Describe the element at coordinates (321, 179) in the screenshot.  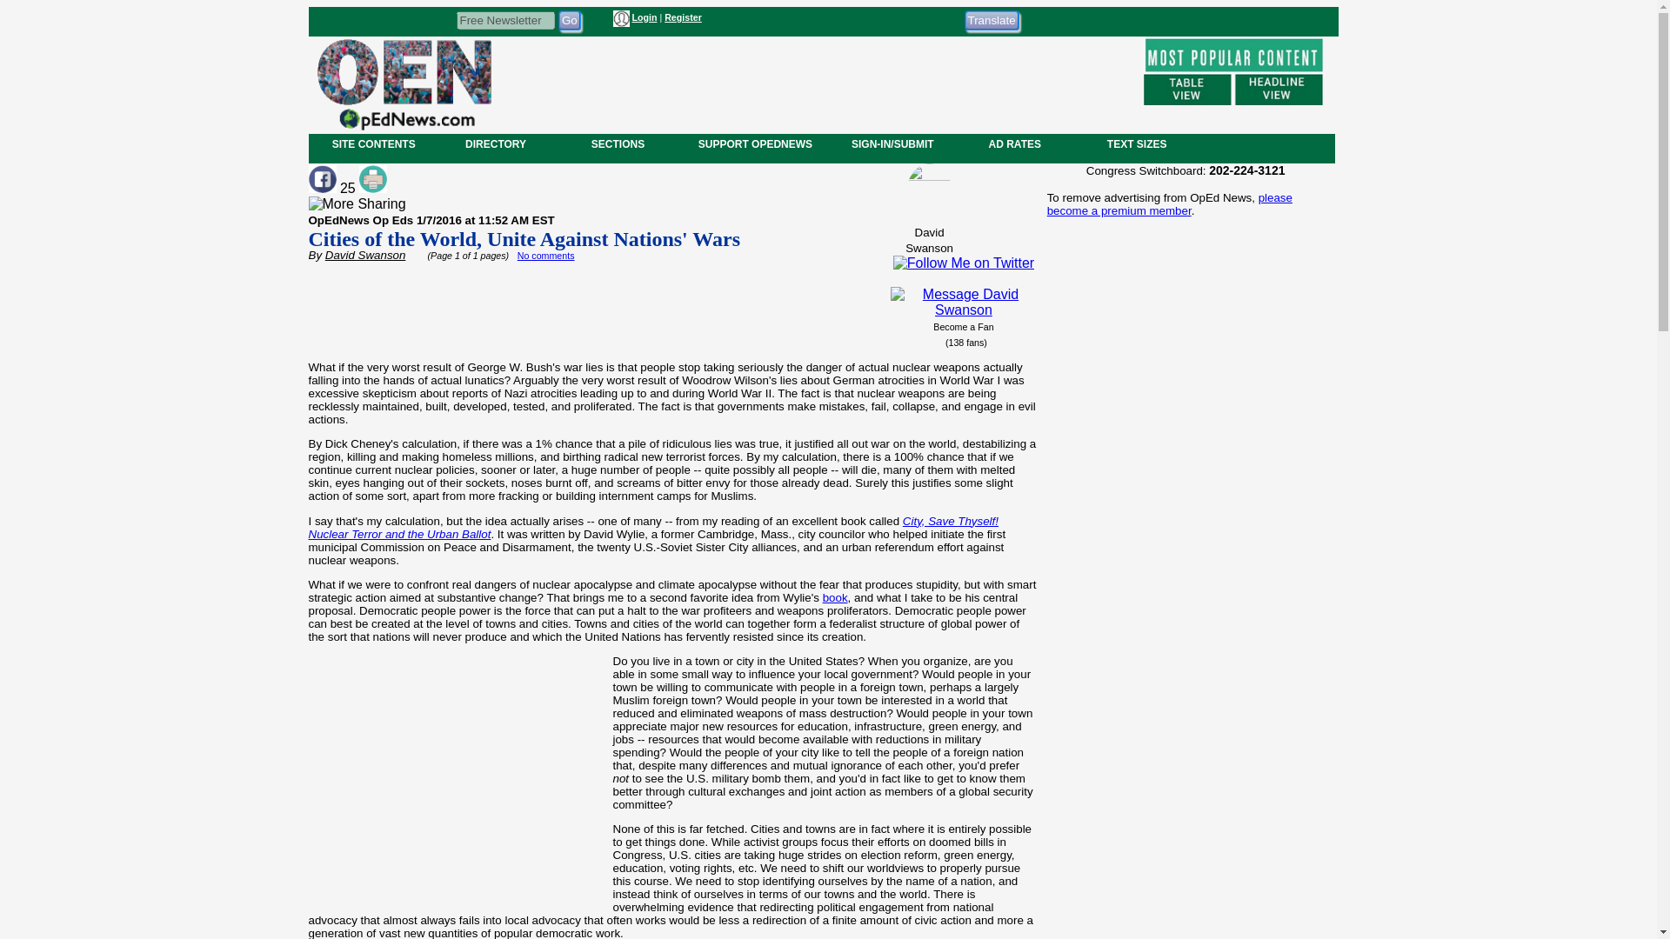
I see `Share on Facebook` at that location.